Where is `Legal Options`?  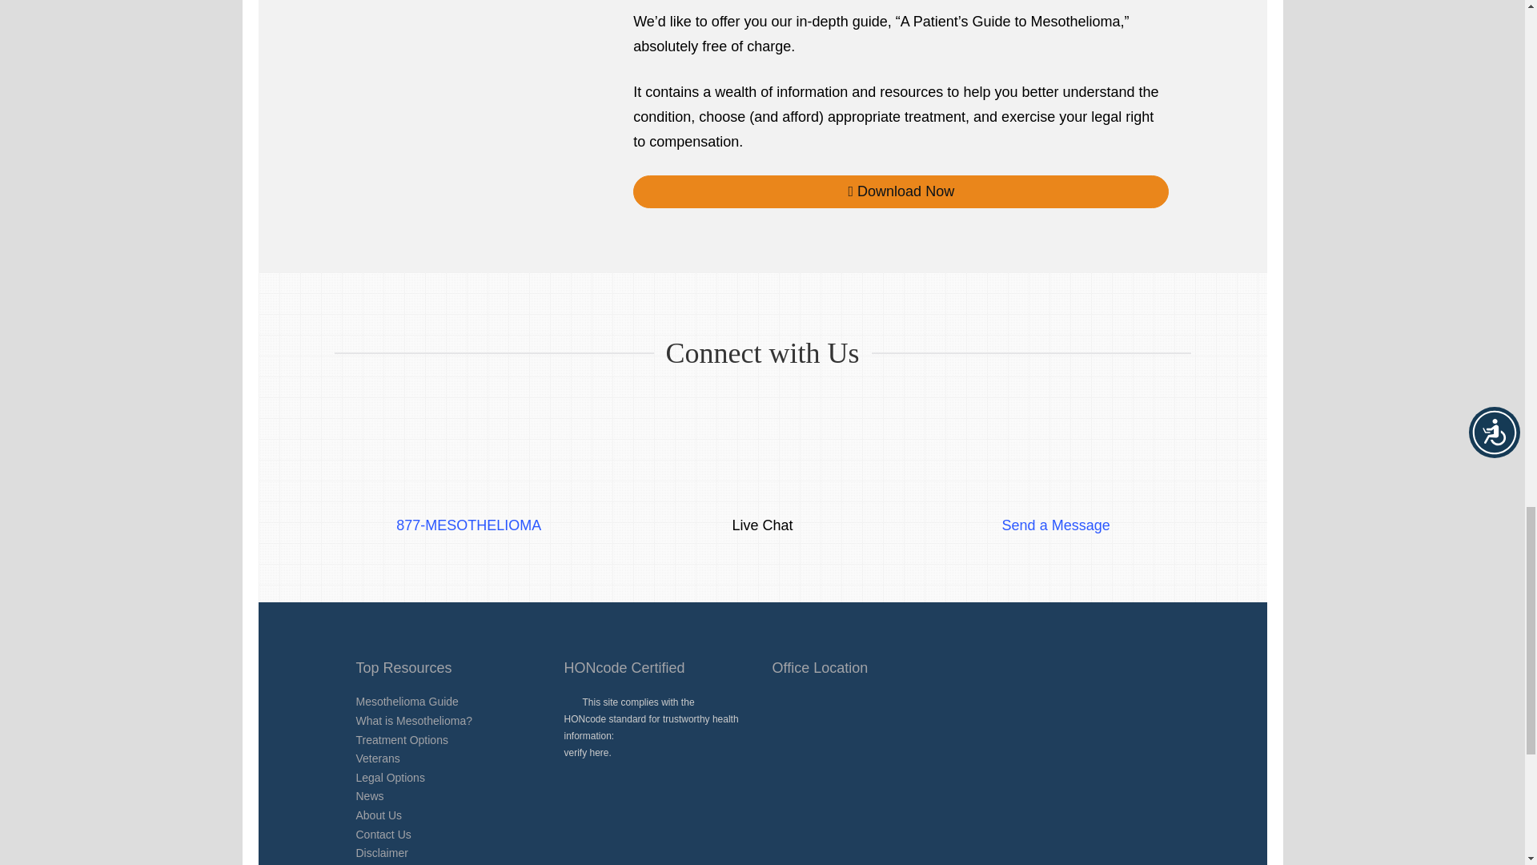
Legal Options is located at coordinates (389, 777).